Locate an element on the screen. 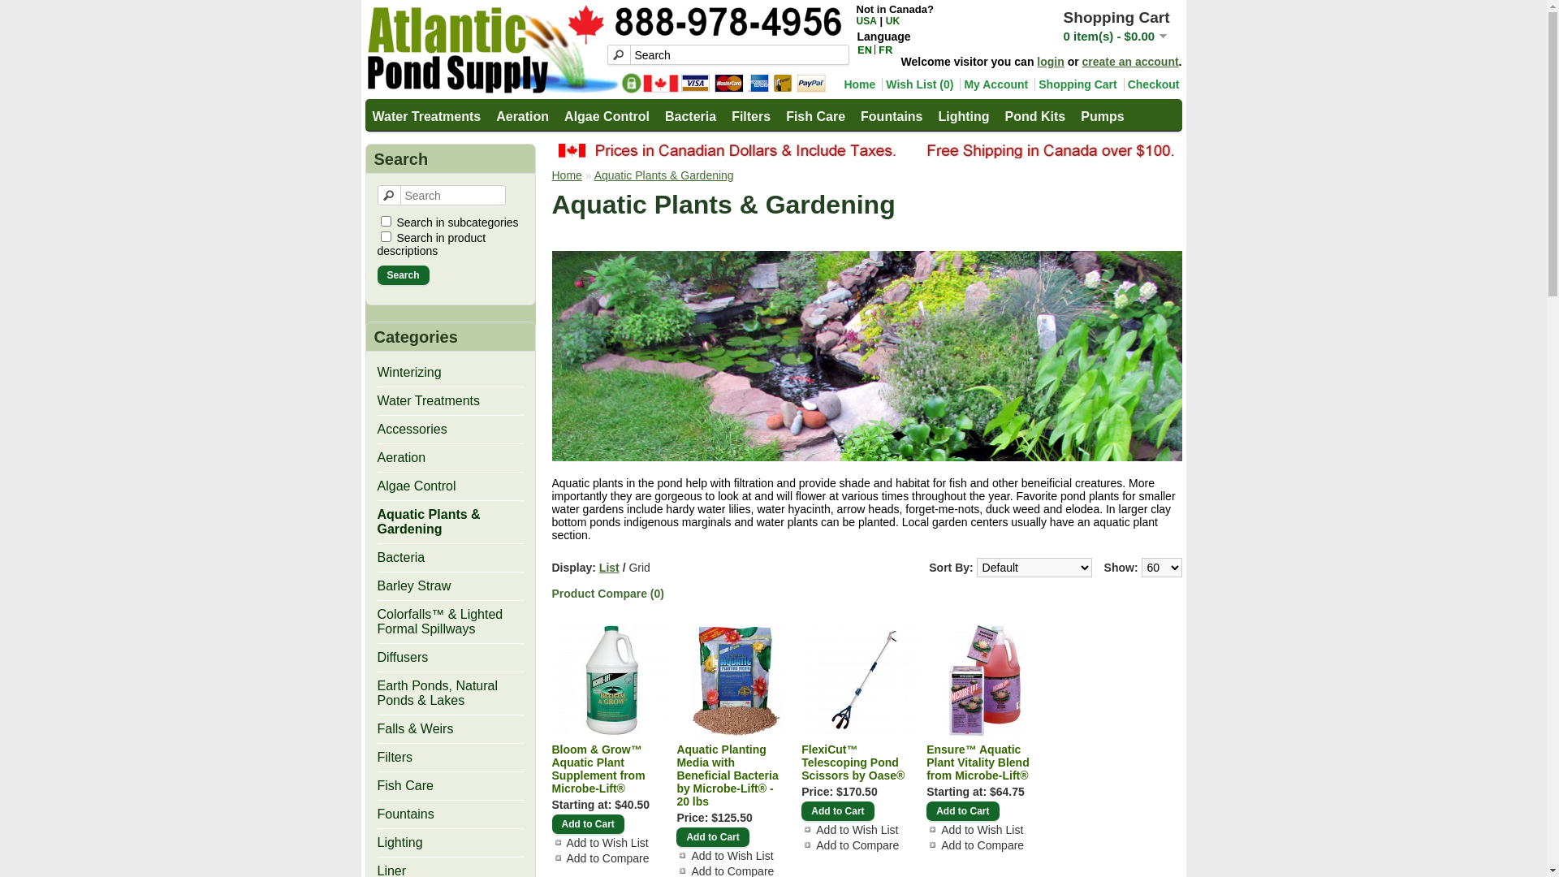 The width and height of the screenshot is (1559, 877). Add to Compare is located at coordinates (605, 858).